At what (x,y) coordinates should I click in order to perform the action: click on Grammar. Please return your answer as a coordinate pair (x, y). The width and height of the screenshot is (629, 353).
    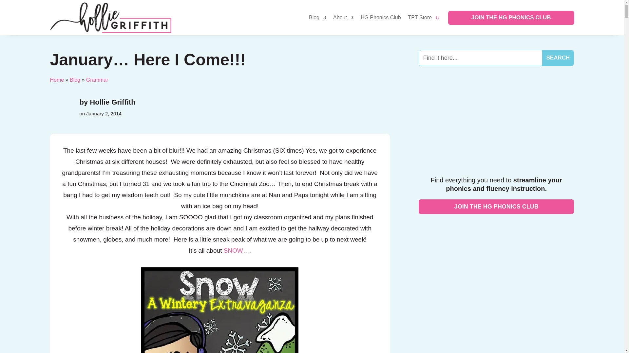
    Looking at the image, I should click on (97, 80).